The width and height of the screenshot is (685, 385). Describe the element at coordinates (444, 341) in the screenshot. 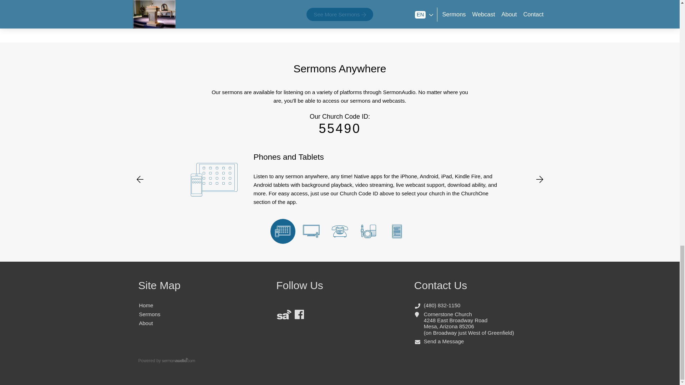

I see `Send a Message` at that location.